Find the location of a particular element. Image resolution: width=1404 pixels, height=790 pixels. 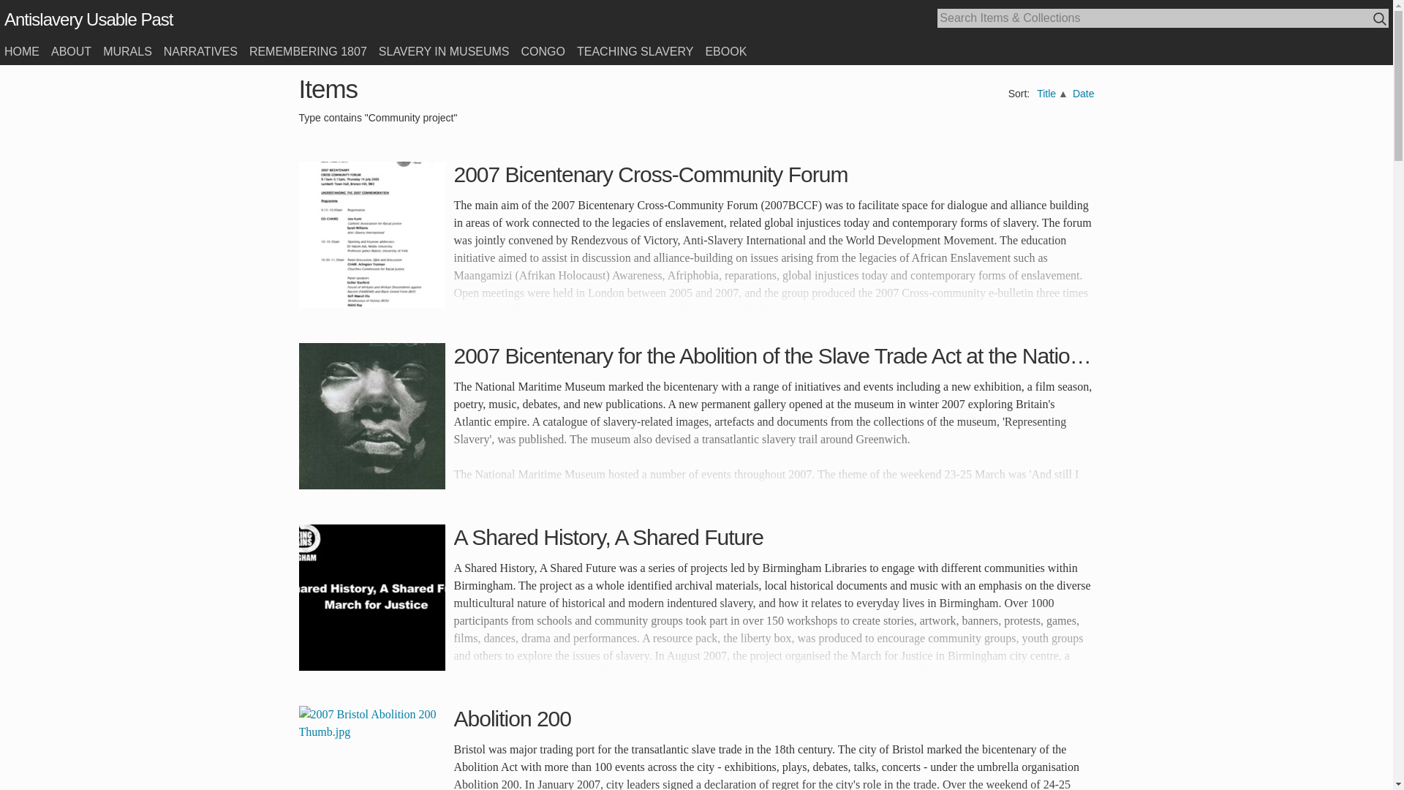

National Maritime Museum.pdf is located at coordinates (371, 415).